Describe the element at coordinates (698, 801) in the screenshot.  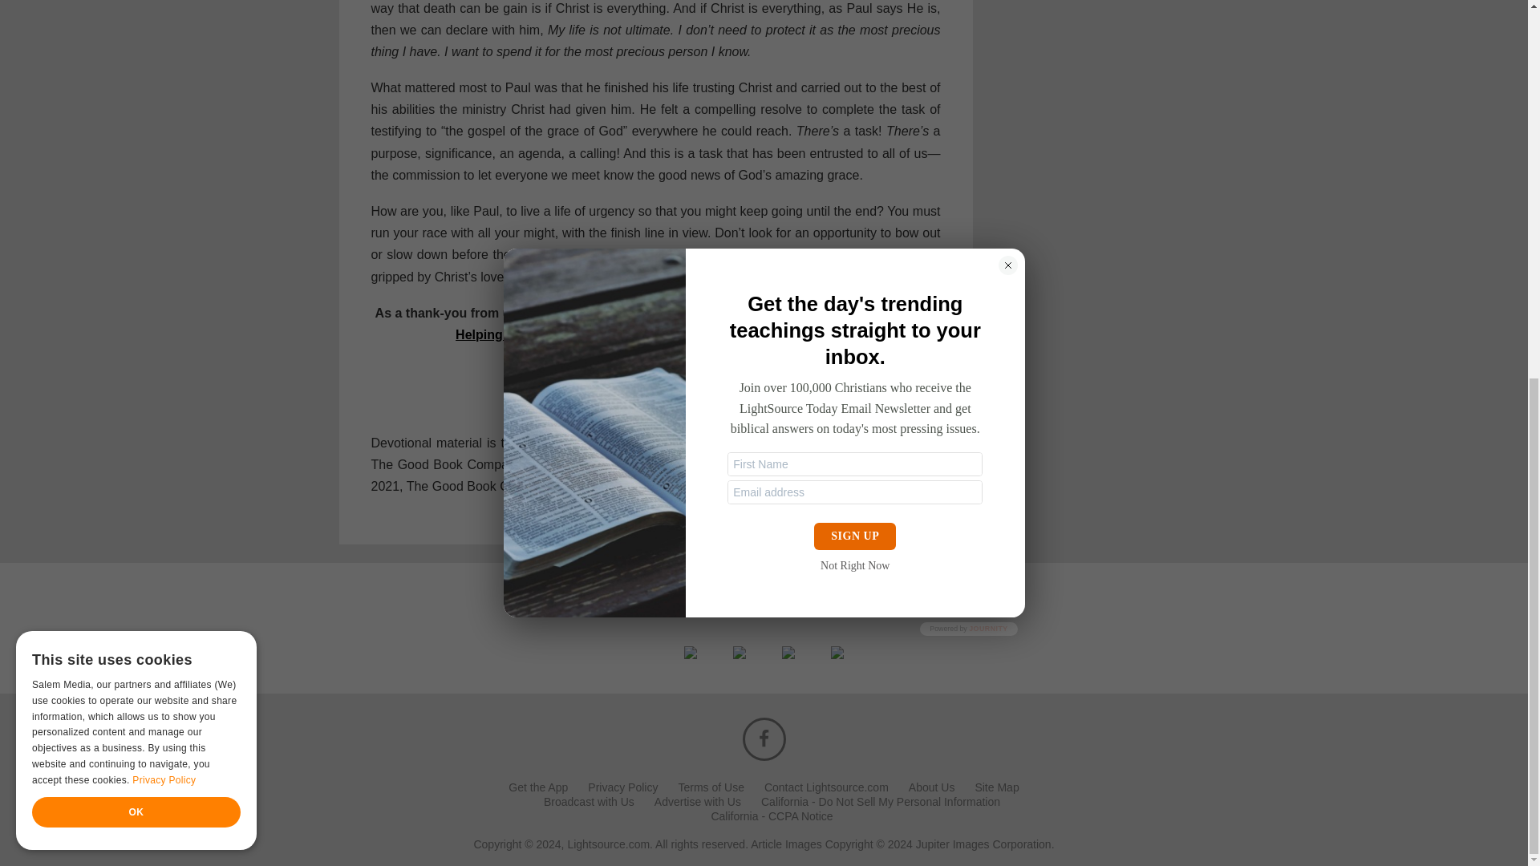
I see `Advertise with Us` at that location.